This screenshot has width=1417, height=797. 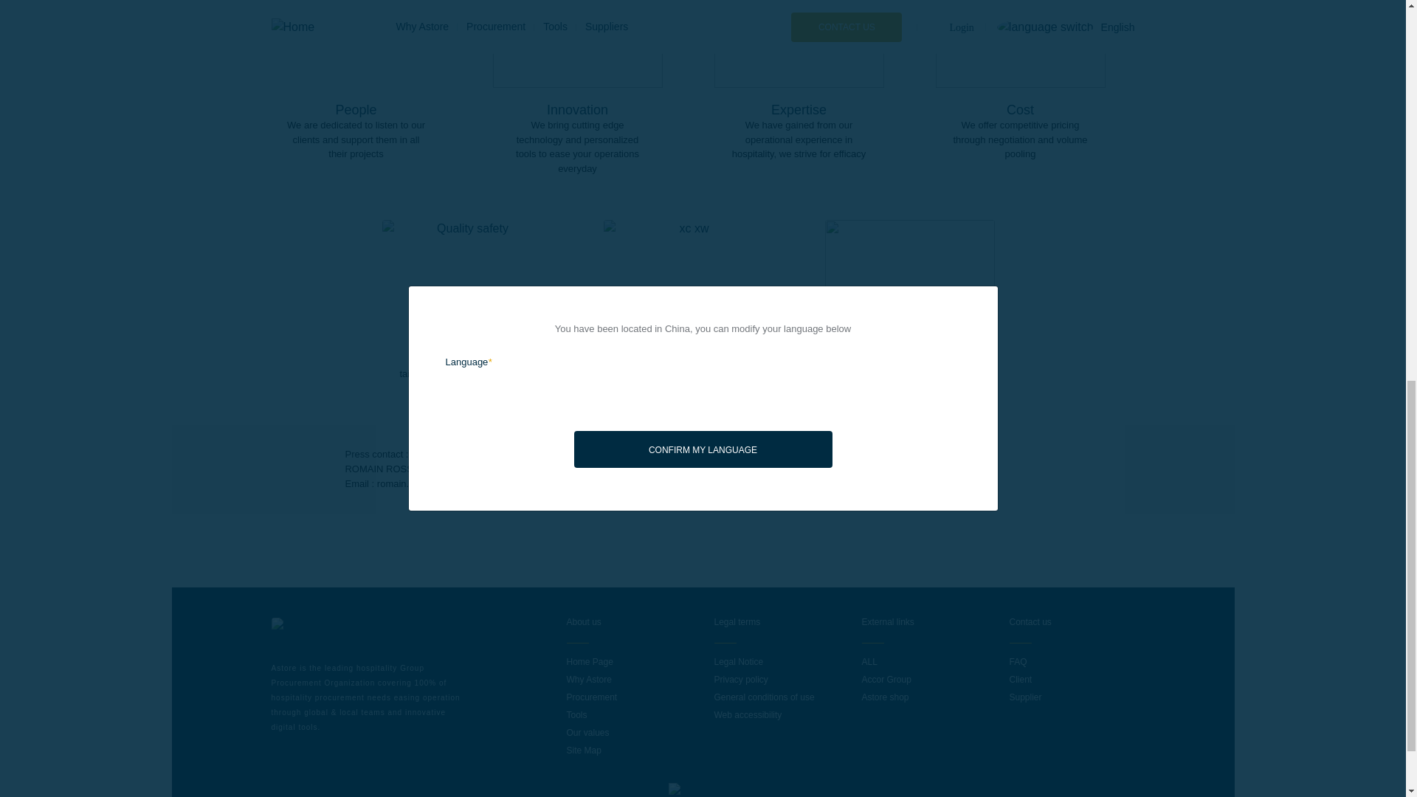 What do you see at coordinates (1018, 661) in the screenshot?
I see `FAQ` at bounding box center [1018, 661].